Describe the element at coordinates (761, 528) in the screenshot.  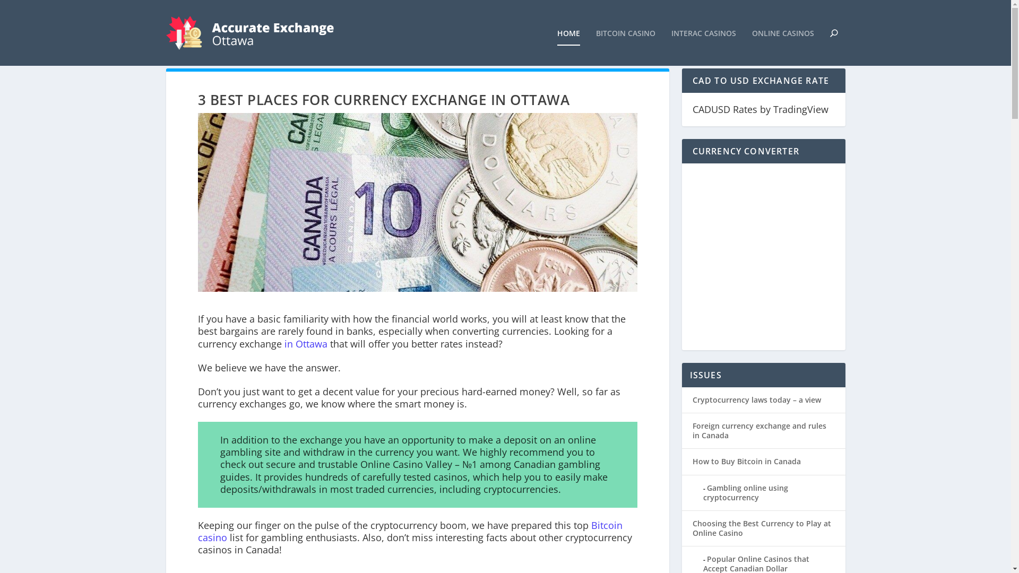
I see `Choosing the Best Currency to Play at Online Casino` at that location.